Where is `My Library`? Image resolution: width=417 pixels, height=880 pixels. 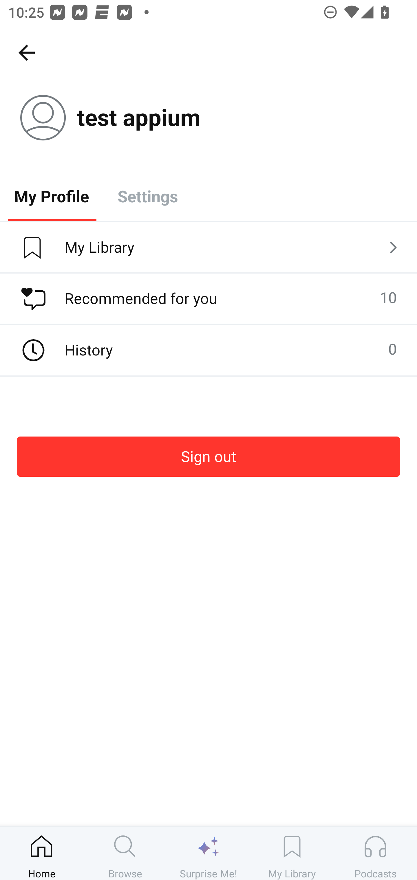
My Library is located at coordinates (292, 853).